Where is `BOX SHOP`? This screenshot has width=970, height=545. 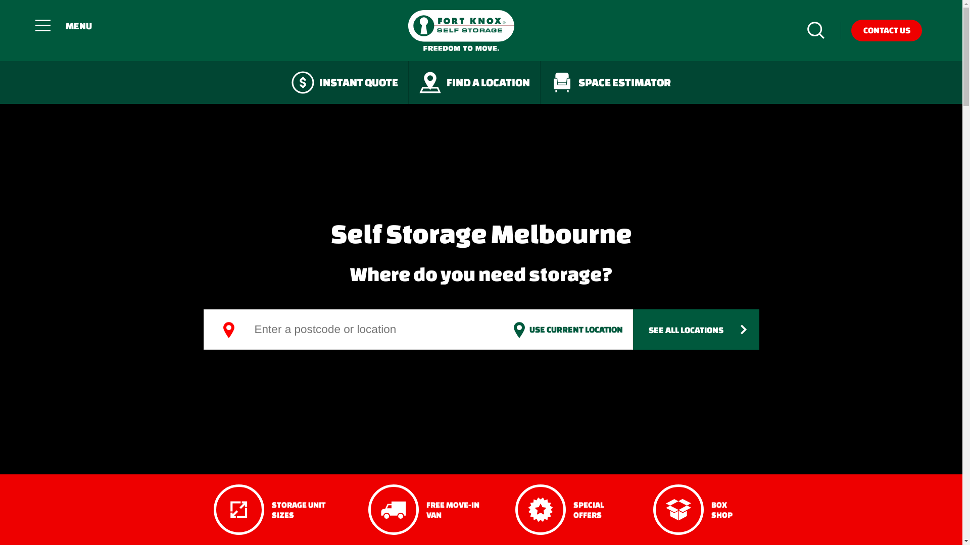 BOX SHOP is located at coordinates (701, 510).